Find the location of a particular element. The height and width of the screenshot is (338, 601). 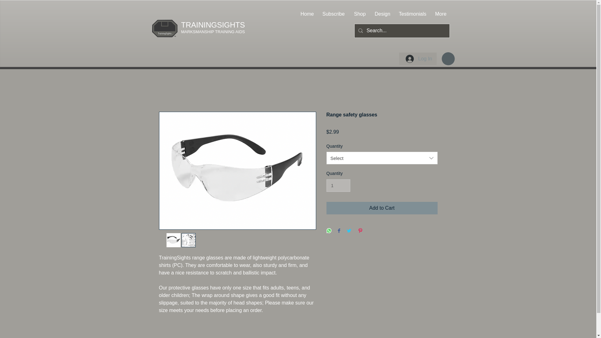

Home is located at coordinates (307, 14).